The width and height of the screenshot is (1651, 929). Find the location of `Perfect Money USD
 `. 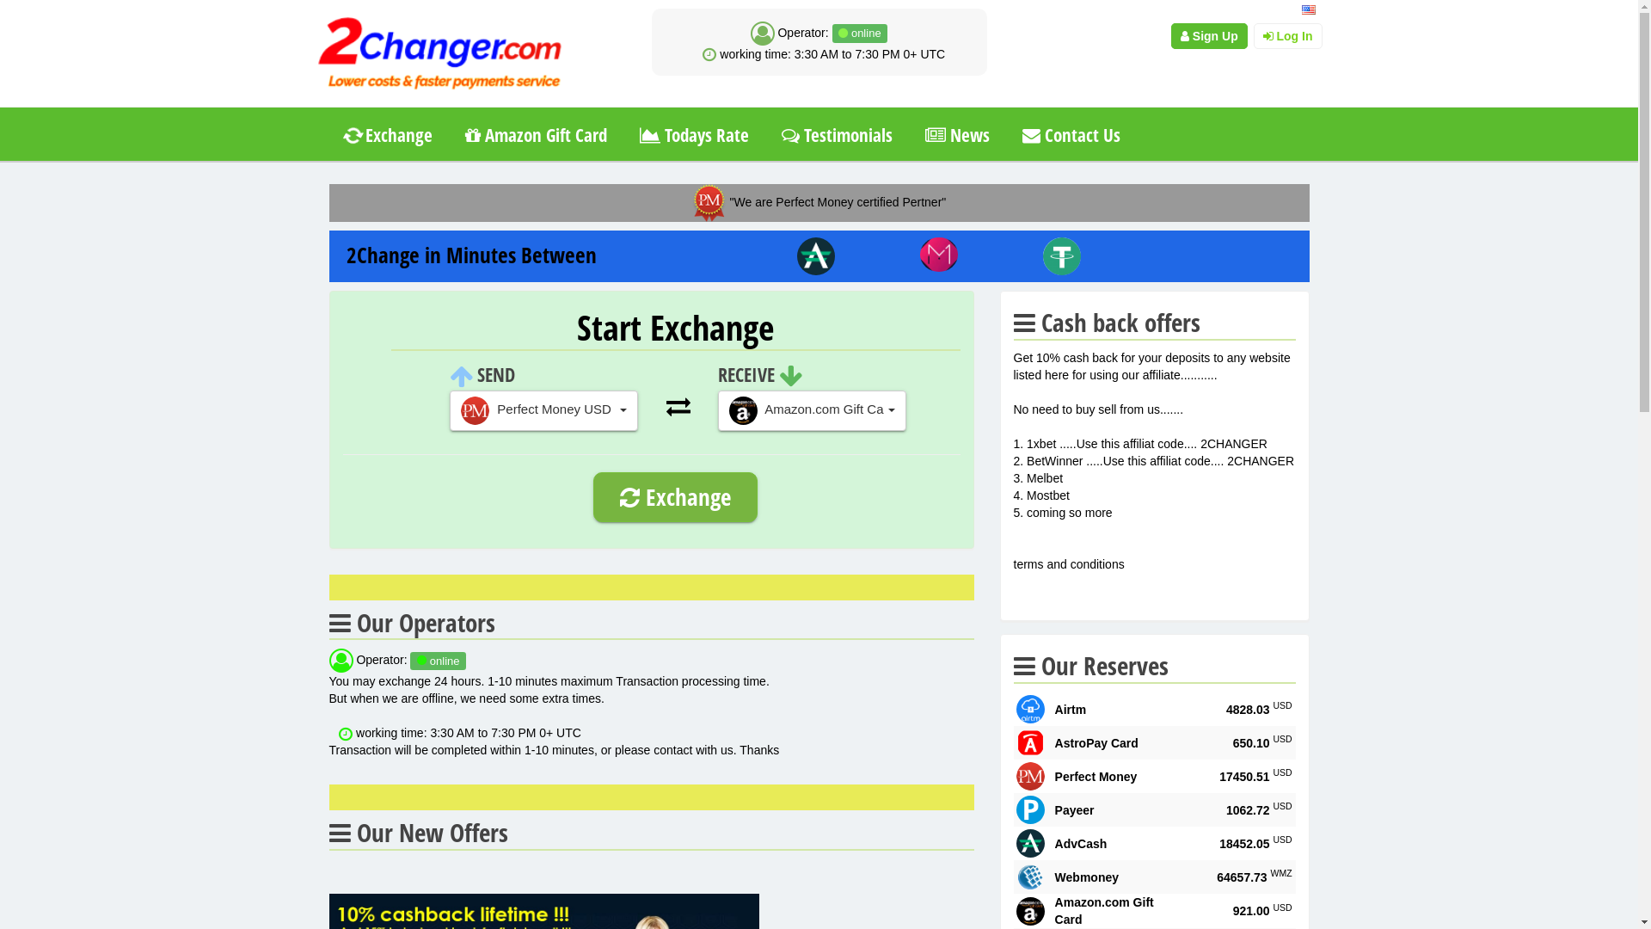

Perfect Money USD
  is located at coordinates (543, 411).